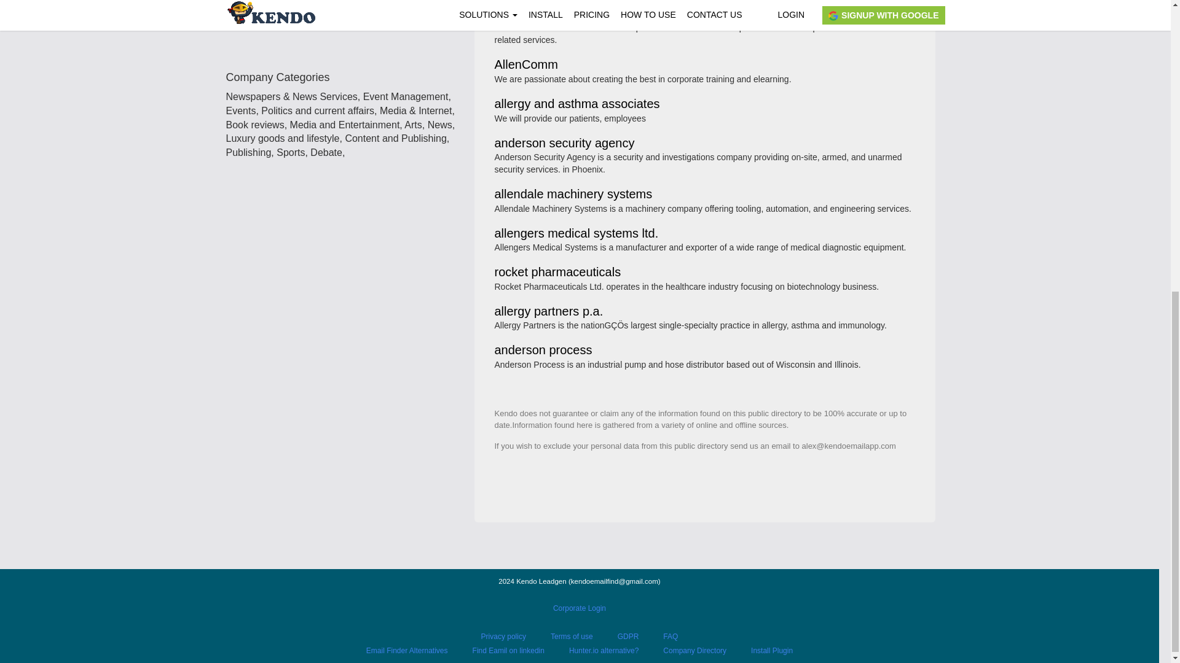 The width and height of the screenshot is (1180, 663). What do you see at coordinates (539, 15) in the screenshot?
I see `Rocket Software` at bounding box center [539, 15].